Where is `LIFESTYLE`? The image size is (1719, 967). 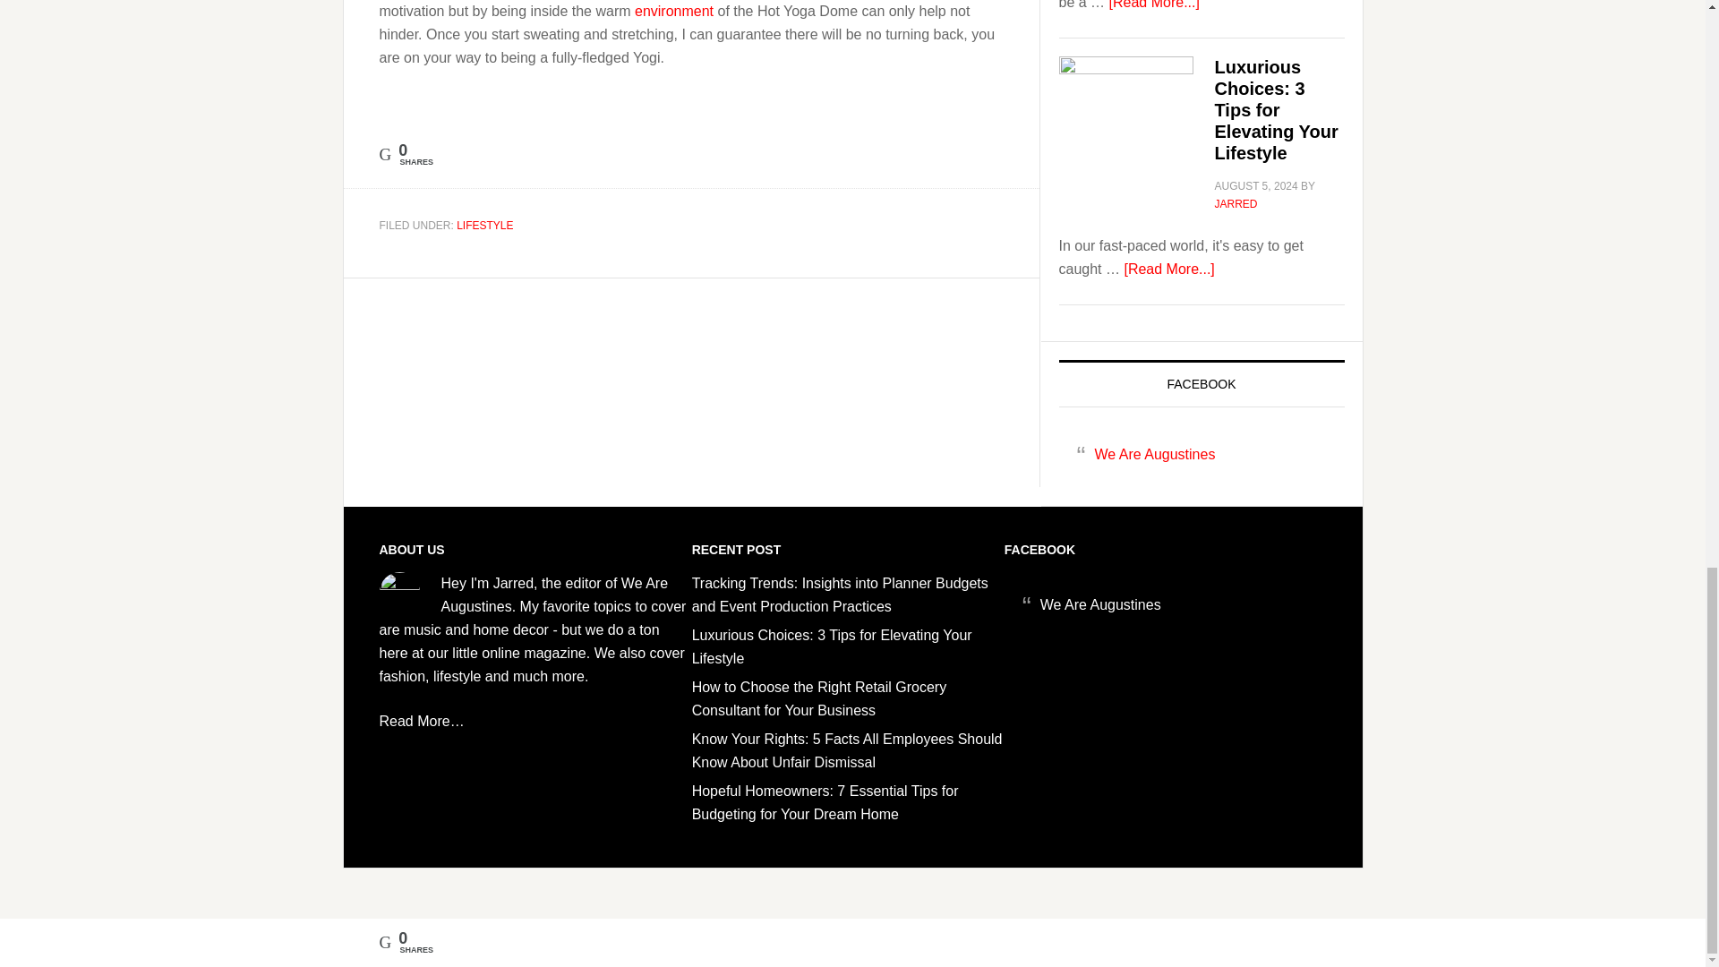
LIFESTYLE is located at coordinates (484, 226).